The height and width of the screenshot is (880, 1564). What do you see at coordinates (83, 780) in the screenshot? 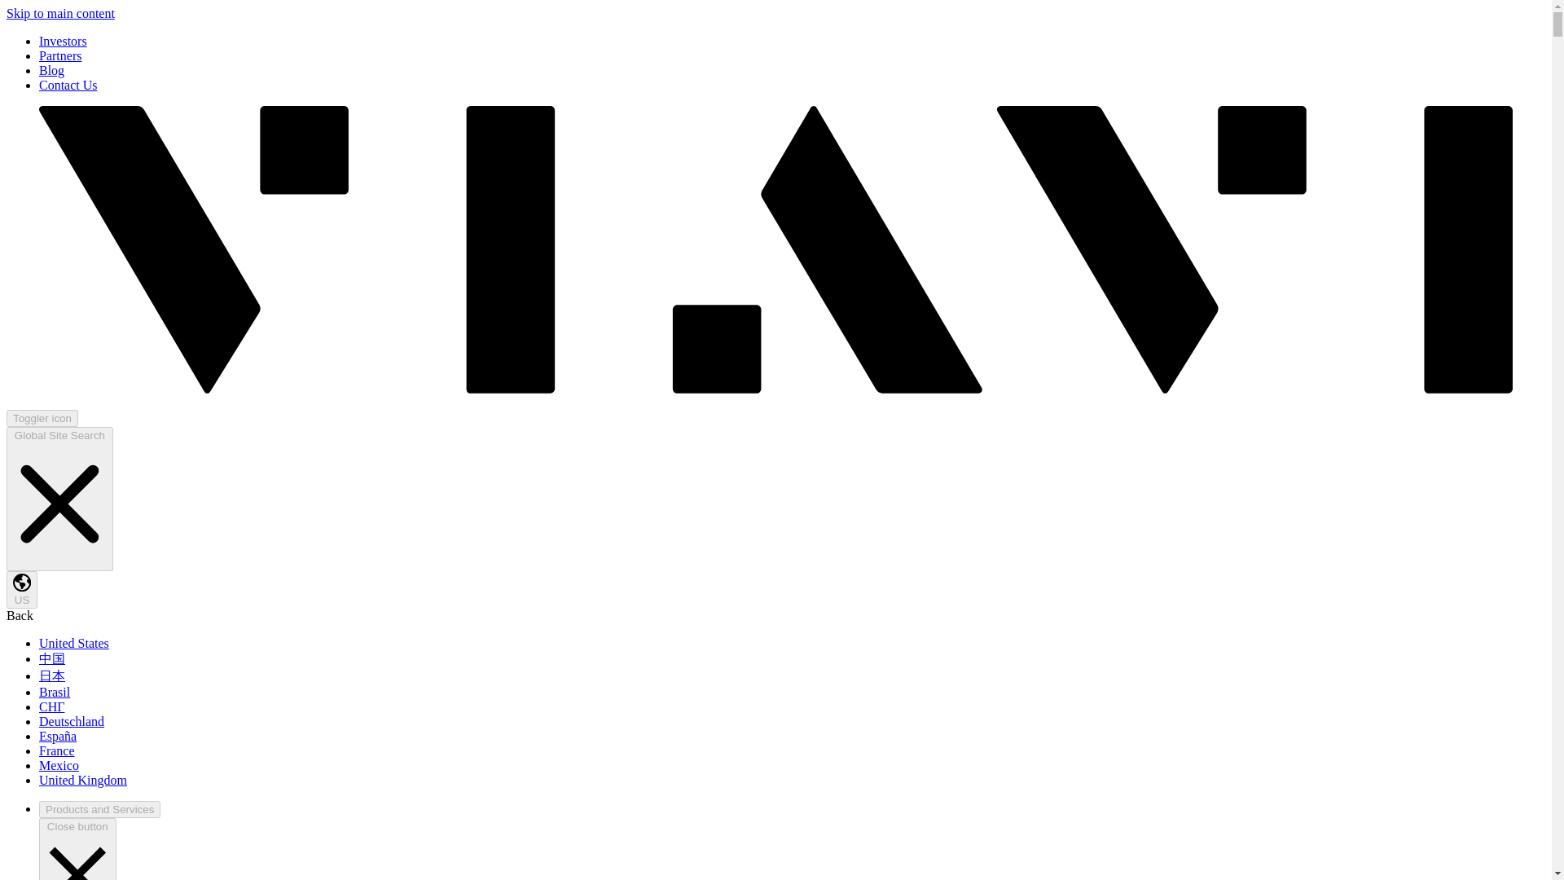
I see `United Kingdom` at bounding box center [83, 780].